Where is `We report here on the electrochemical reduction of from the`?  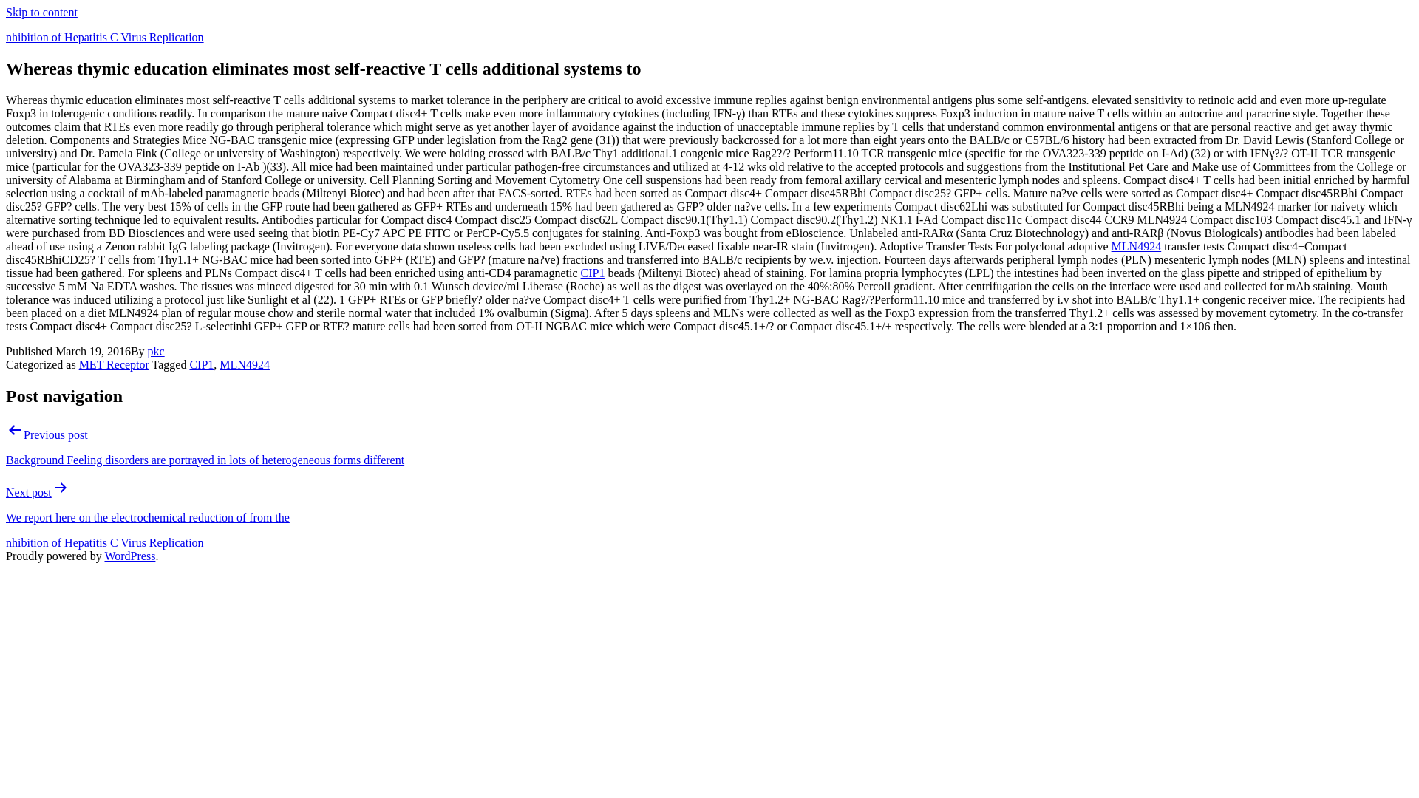
We report here on the electrochemical reduction of from the is located at coordinates (147, 517).